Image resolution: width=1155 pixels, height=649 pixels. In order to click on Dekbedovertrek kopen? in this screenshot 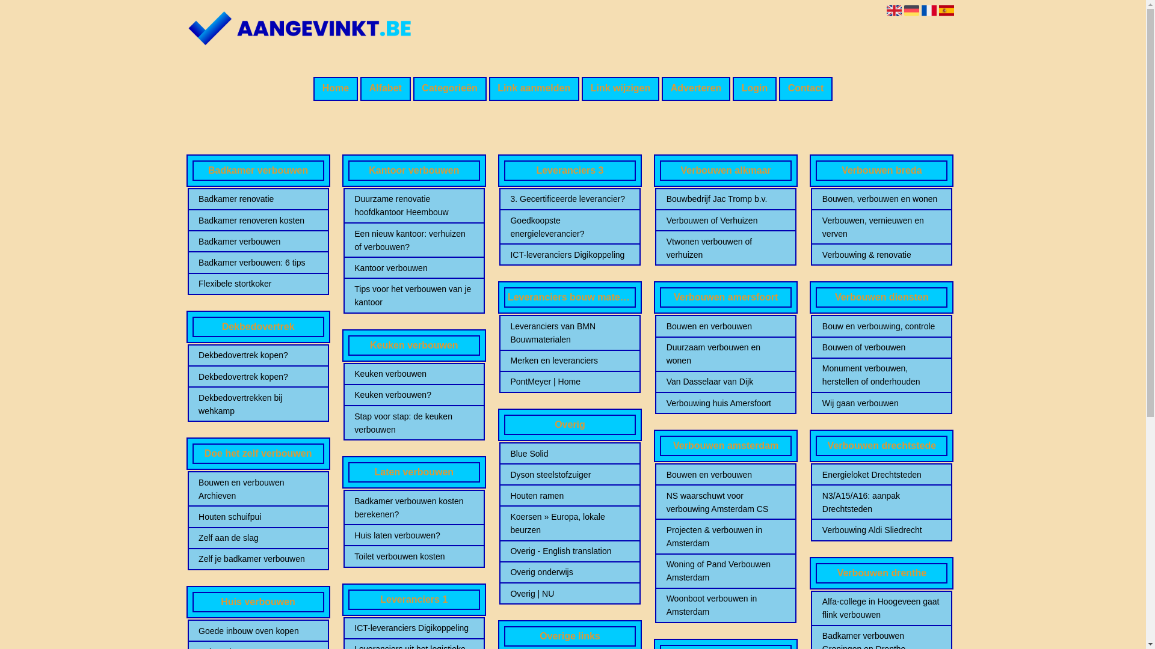, I will do `click(258, 355)`.